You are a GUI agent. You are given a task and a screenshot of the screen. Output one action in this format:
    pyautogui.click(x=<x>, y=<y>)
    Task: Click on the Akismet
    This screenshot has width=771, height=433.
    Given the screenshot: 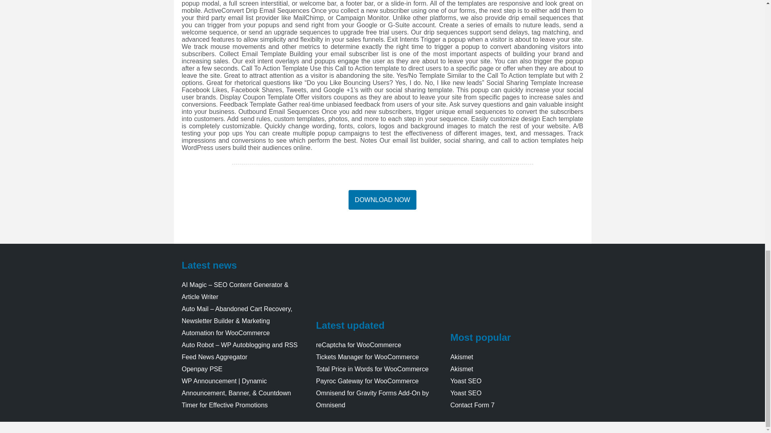 What is the action you would take?
    pyautogui.click(x=462, y=369)
    